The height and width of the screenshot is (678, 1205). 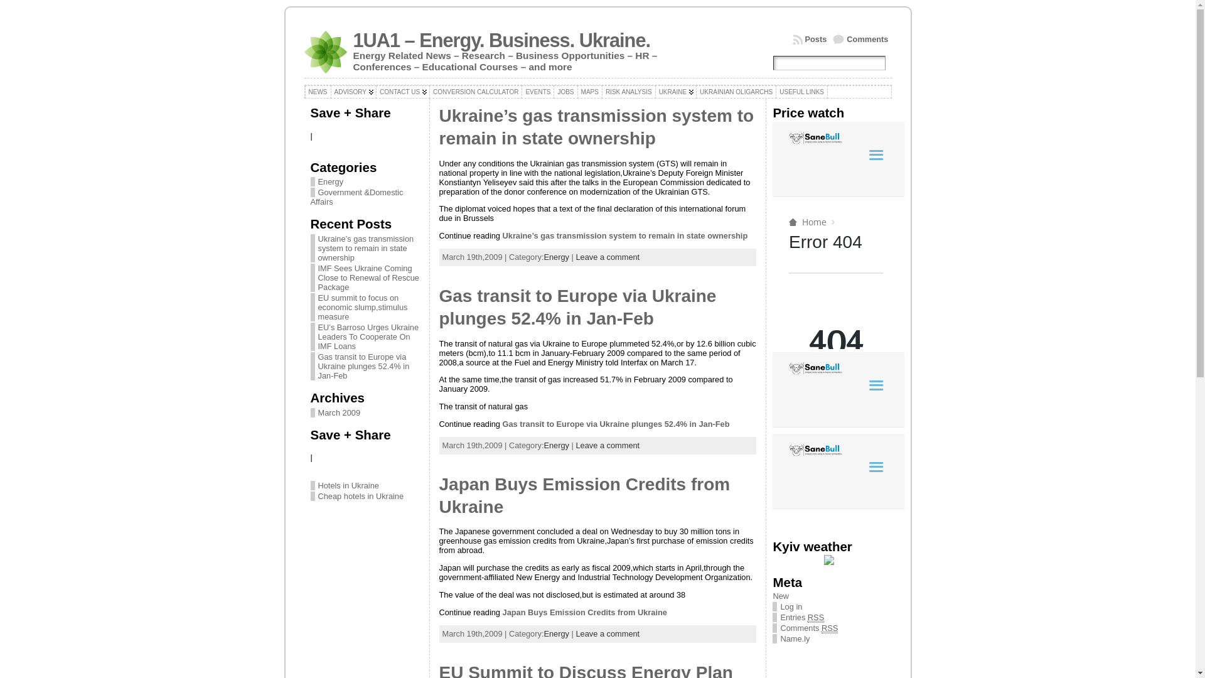 I want to click on CONVERSION CALCULATOR, so click(x=476, y=92).